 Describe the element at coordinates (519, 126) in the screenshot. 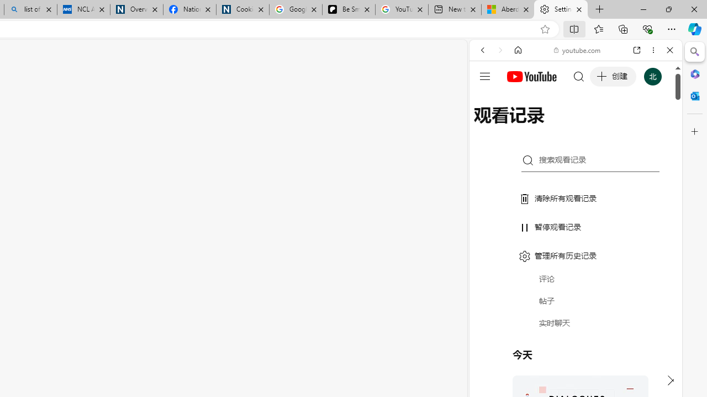

I see `Search Filter, IMAGES` at that location.